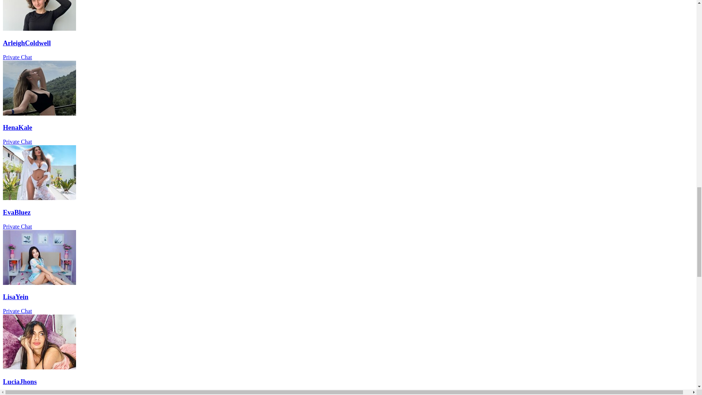  What do you see at coordinates (348, 50) in the screenshot?
I see `Enter Nude Sex Webcam` at bounding box center [348, 50].